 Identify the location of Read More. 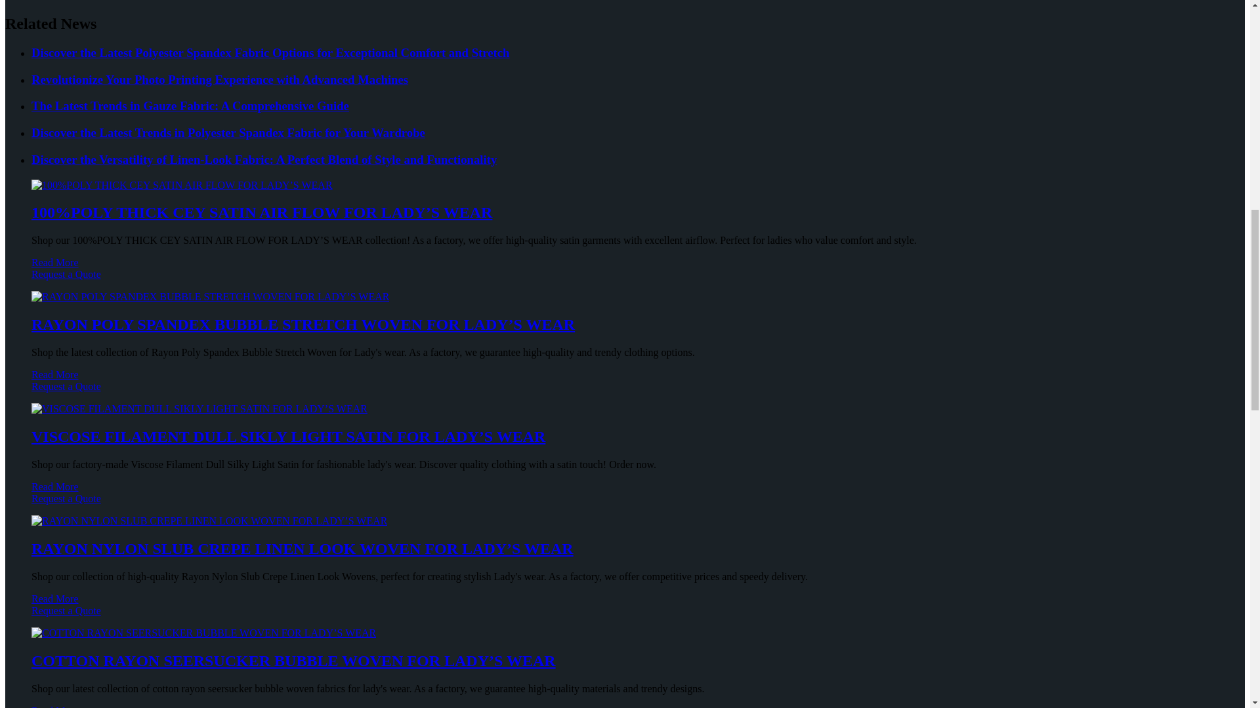
(55, 262).